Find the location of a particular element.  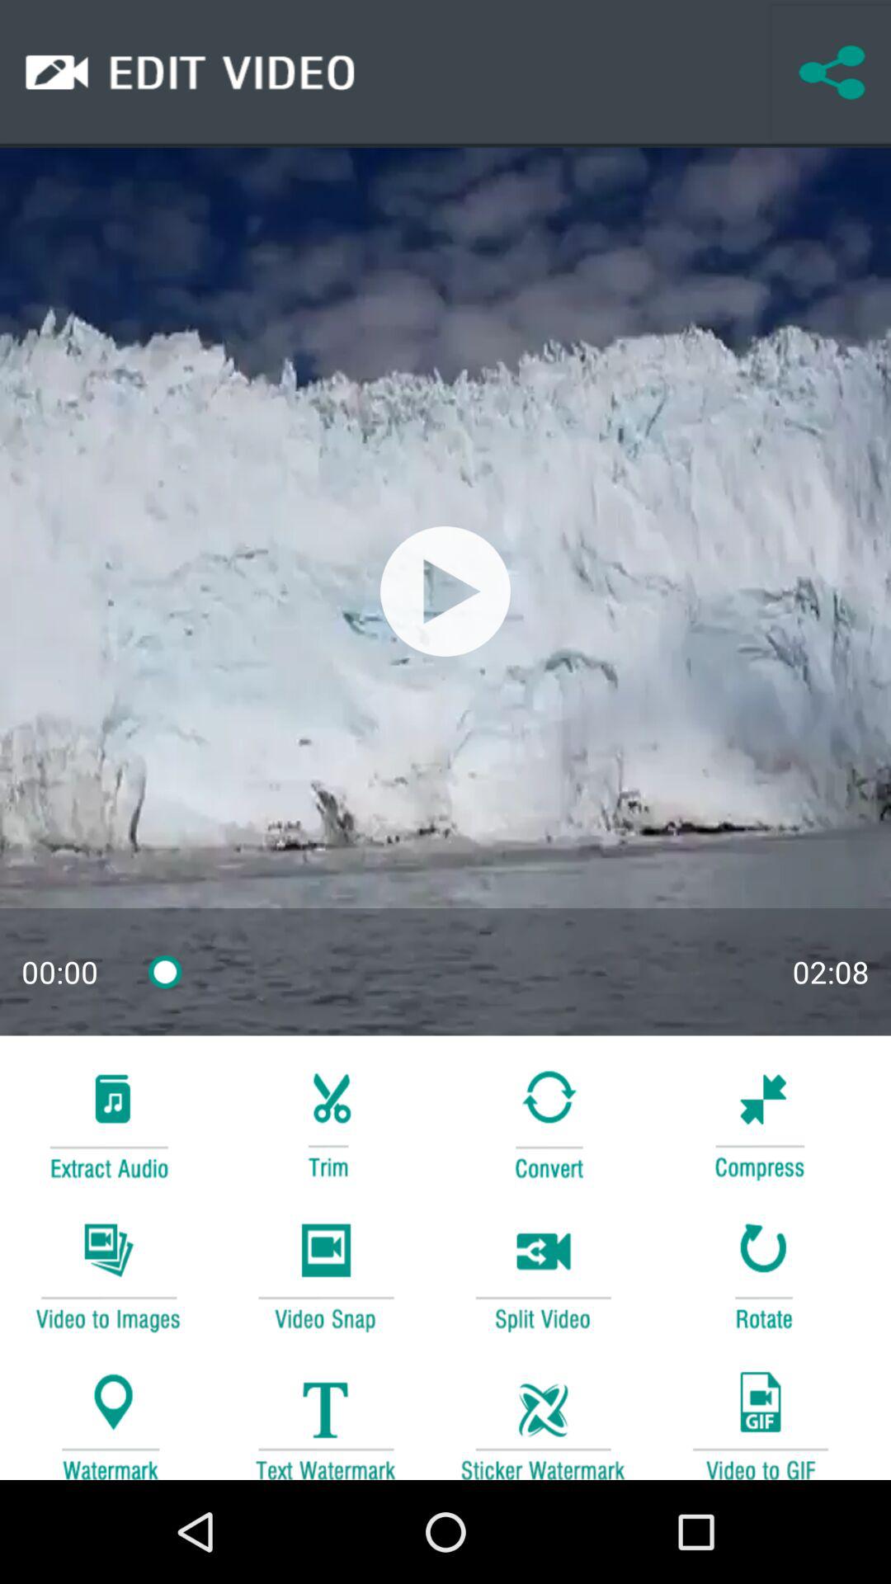

video to images is located at coordinates (108, 1274).